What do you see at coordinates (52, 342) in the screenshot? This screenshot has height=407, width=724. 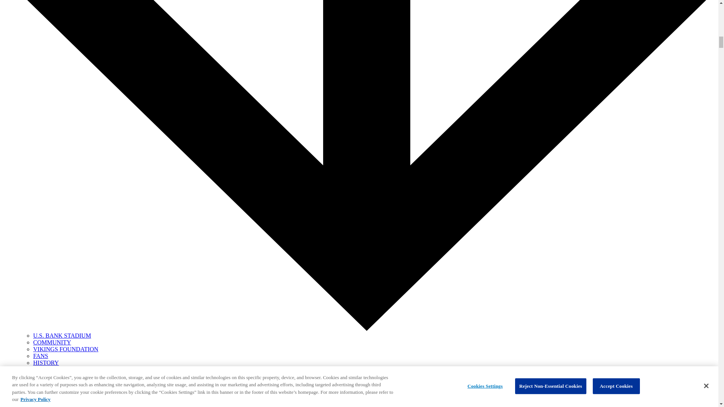 I see `COMMUNITY` at bounding box center [52, 342].